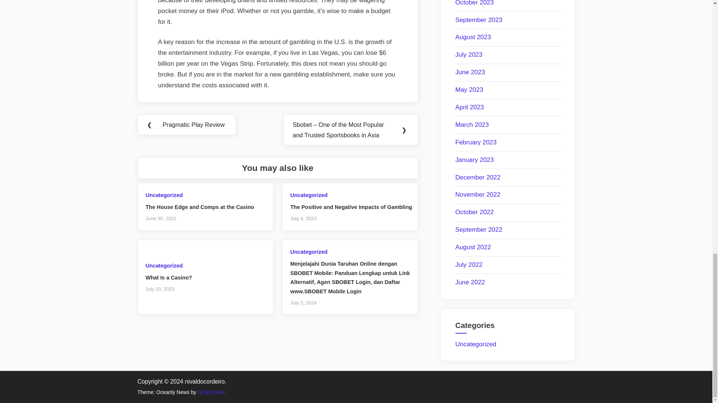 Image resolution: width=718 pixels, height=403 pixels. Describe the element at coordinates (164, 266) in the screenshot. I see `Uncategorized` at that location.